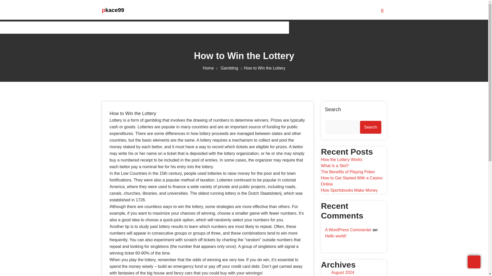 This screenshot has height=276, width=492. What do you see at coordinates (351, 181) in the screenshot?
I see `How to Get Started With a Casino Online` at bounding box center [351, 181].